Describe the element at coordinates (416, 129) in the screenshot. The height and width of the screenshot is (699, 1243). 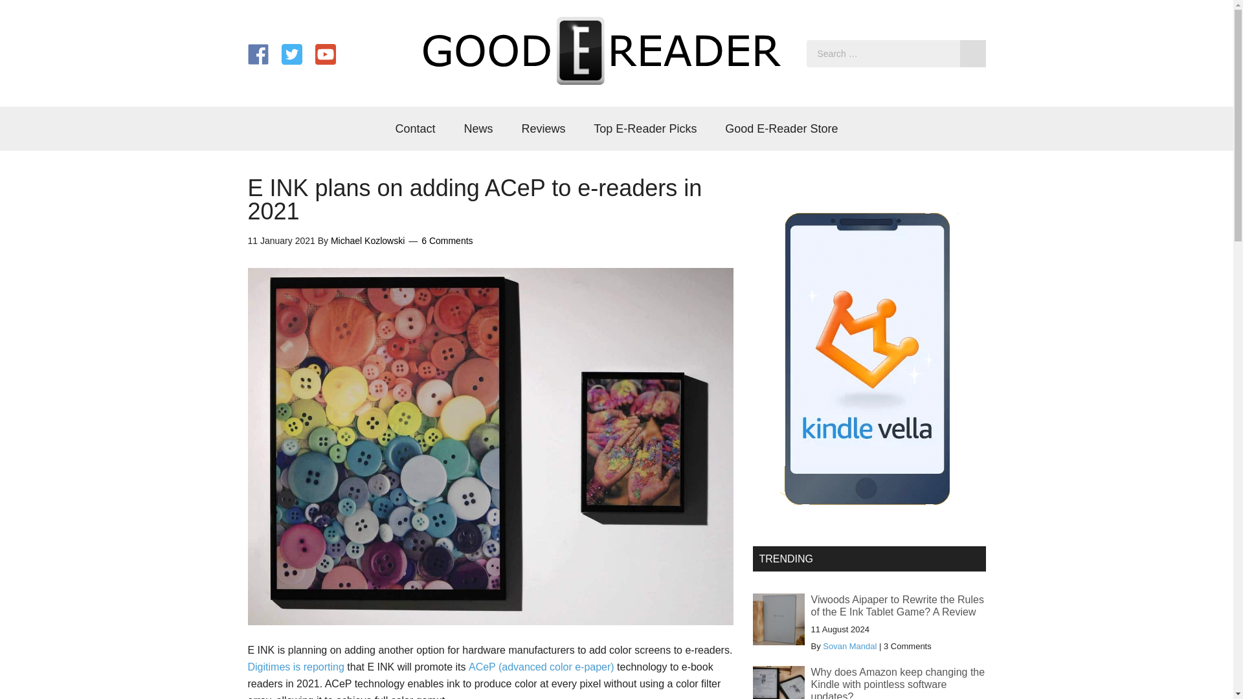
I see `Contact` at that location.